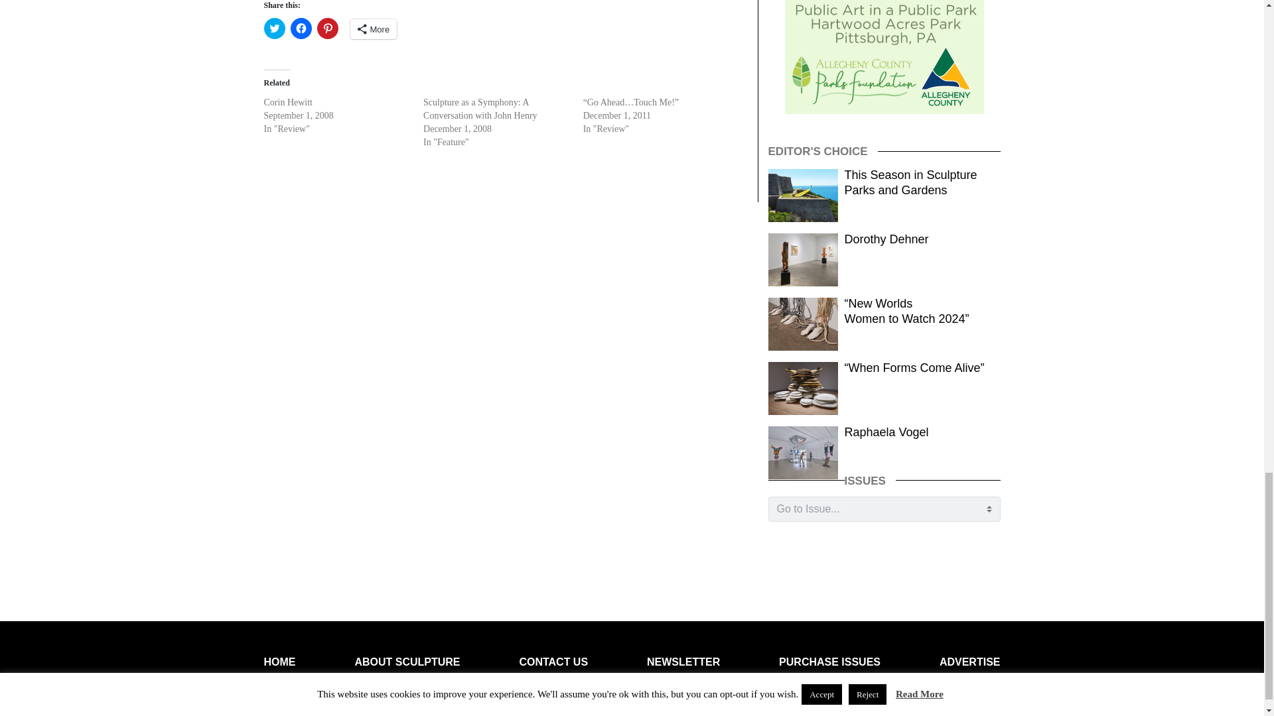  What do you see at coordinates (374, 29) in the screenshot?
I see `More` at bounding box center [374, 29].